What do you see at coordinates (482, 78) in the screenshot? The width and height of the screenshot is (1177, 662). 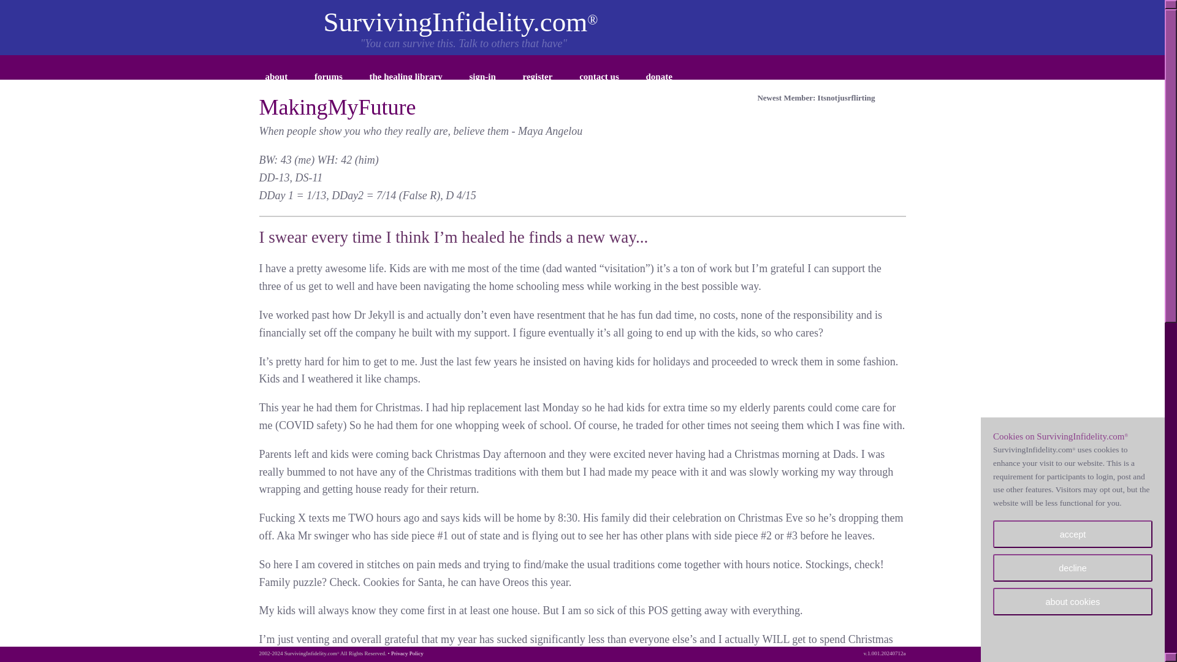 I see `sign-in` at bounding box center [482, 78].